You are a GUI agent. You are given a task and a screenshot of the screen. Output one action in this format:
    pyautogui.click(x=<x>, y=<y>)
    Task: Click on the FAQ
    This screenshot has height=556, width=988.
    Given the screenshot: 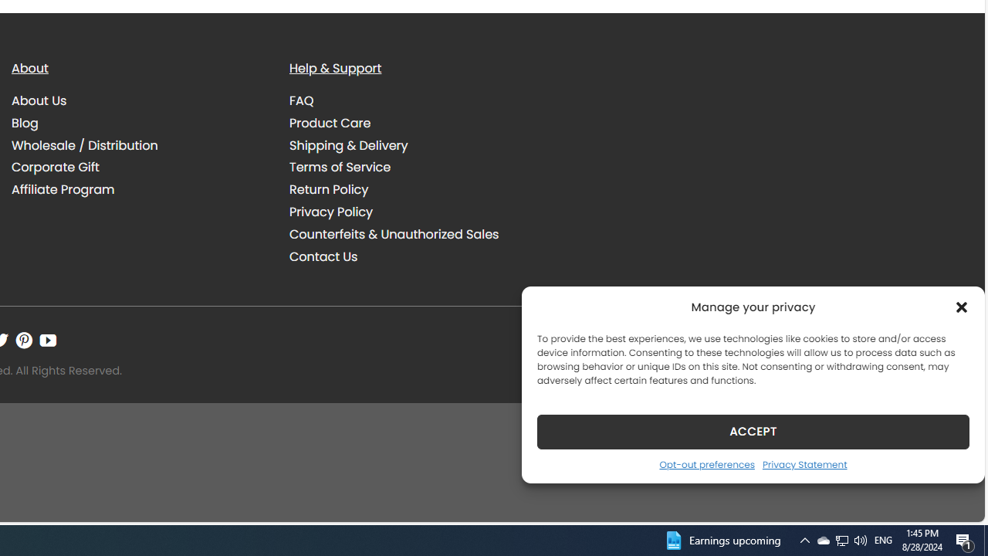 What is the action you would take?
    pyautogui.click(x=302, y=100)
    